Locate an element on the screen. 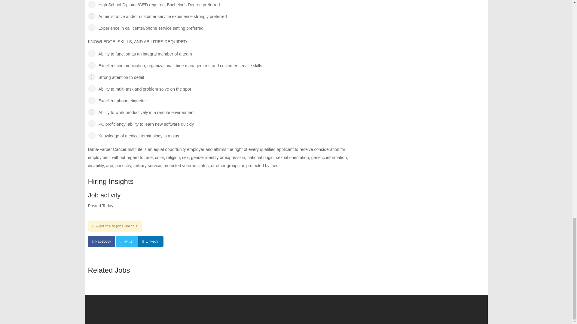 This screenshot has height=324, width=577. Alert me to jobs like this is located at coordinates (115, 226).